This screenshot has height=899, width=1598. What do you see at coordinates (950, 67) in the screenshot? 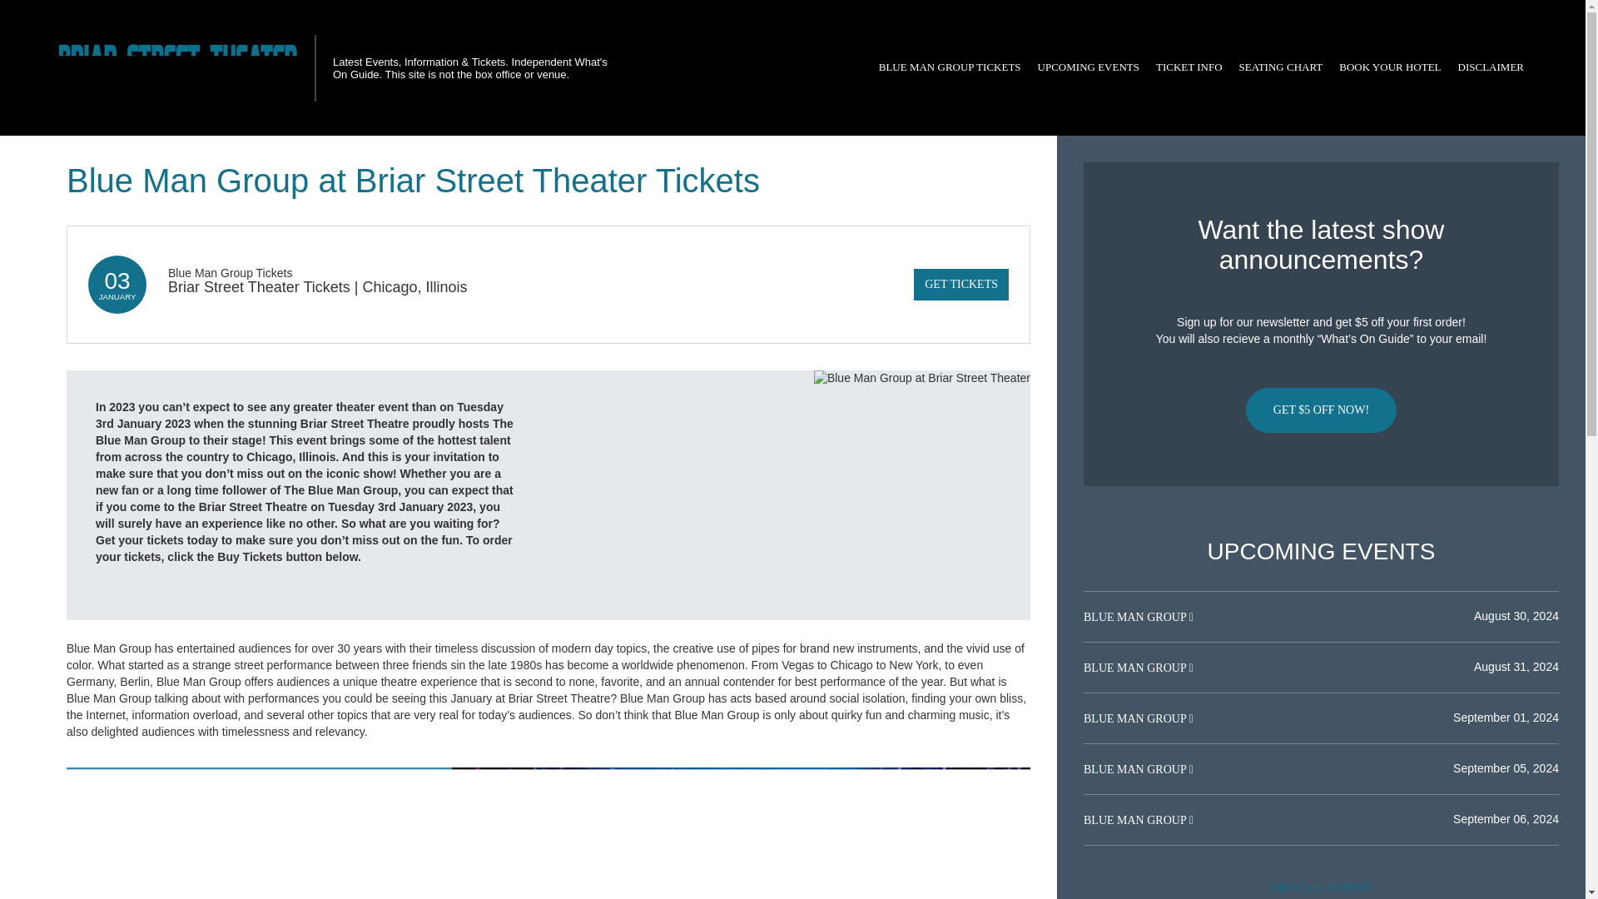
I see `BLUE MAN GROUP TICKETS` at bounding box center [950, 67].